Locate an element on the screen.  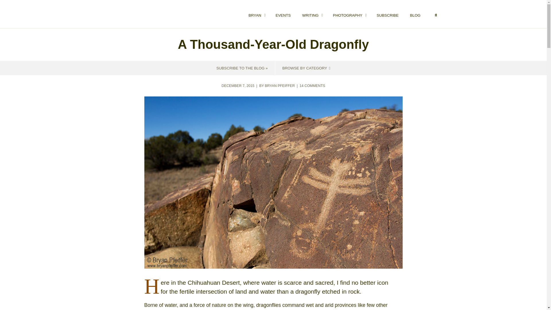
BRYAN is located at coordinates (256, 14).